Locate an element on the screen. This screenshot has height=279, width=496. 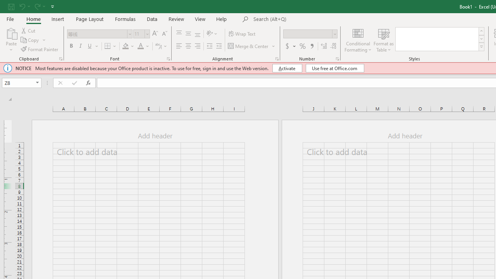
Font Color is located at coordinates (140, 46).